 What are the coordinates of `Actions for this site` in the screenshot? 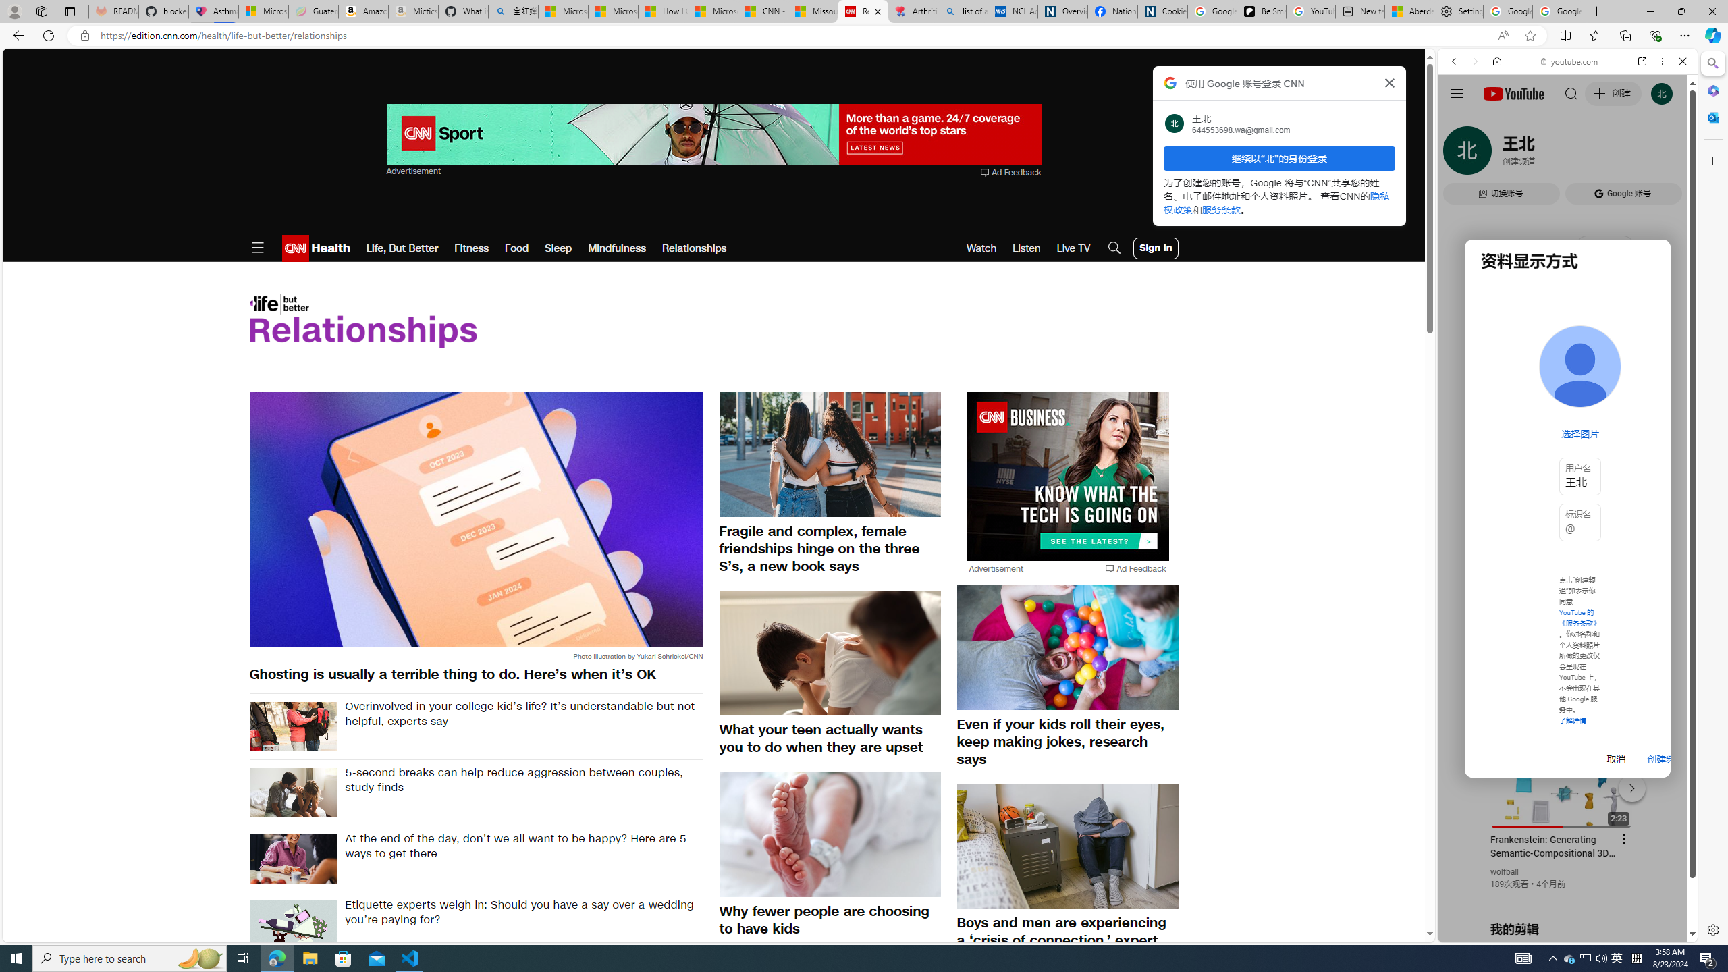 It's located at (1627, 785).